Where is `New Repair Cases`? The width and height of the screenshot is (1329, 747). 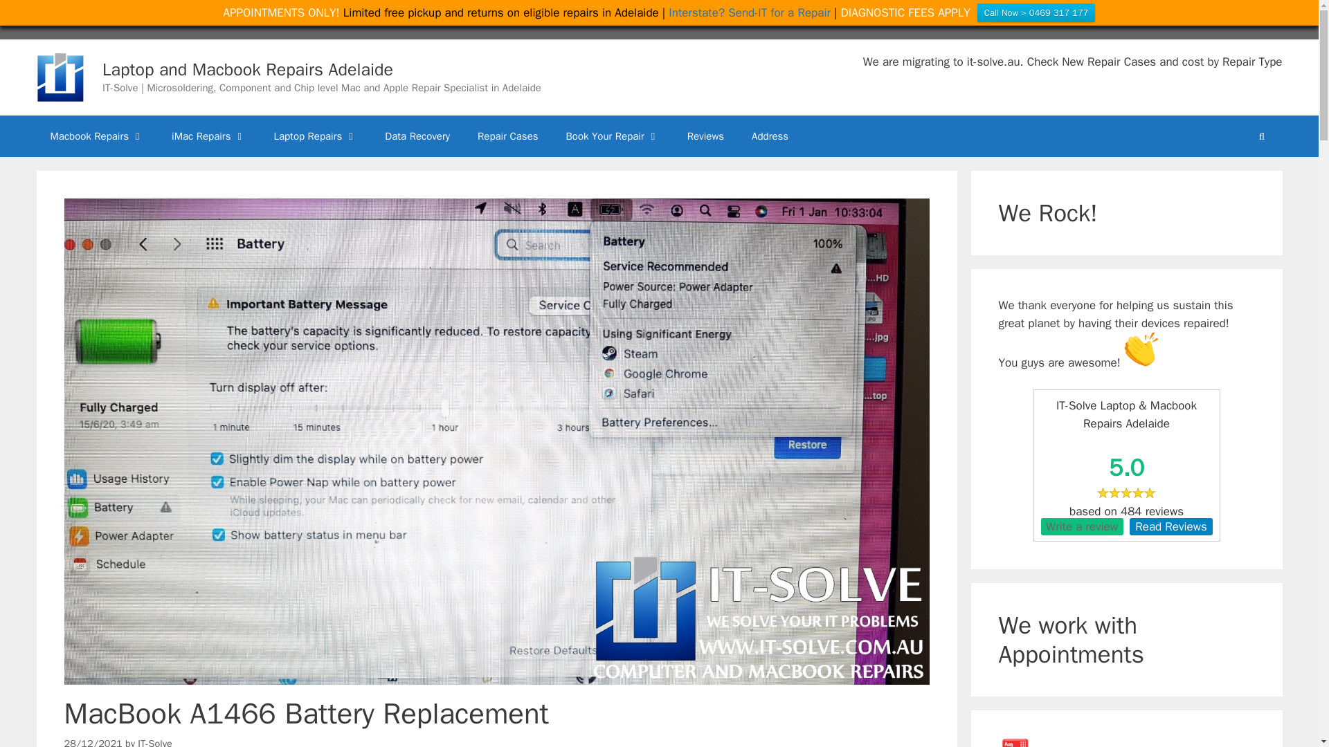 New Repair Cases is located at coordinates (1109, 62).